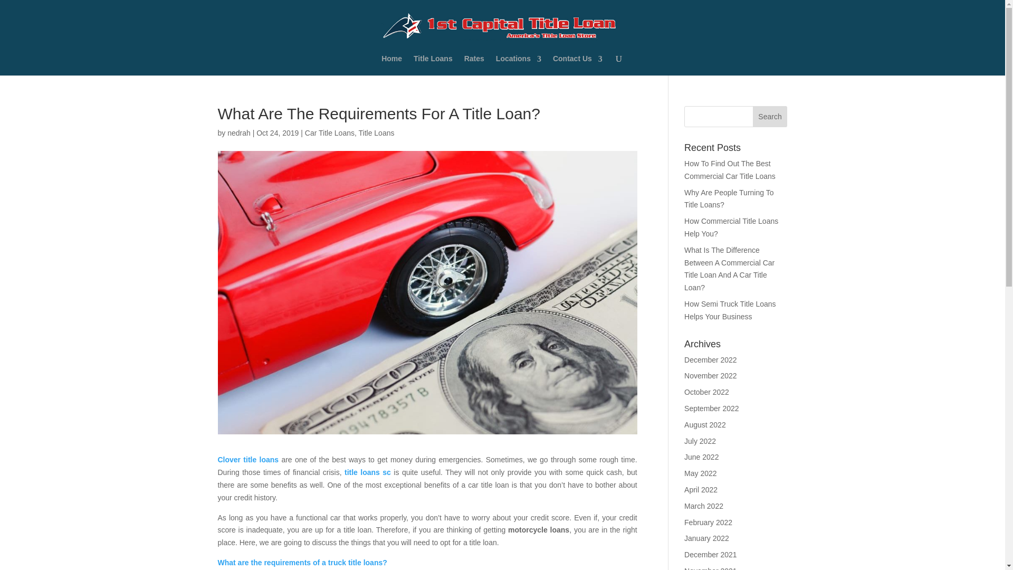 The image size is (1013, 570). What do you see at coordinates (329, 133) in the screenshot?
I see `Car Title Loans` at bounding box center [329, 133].